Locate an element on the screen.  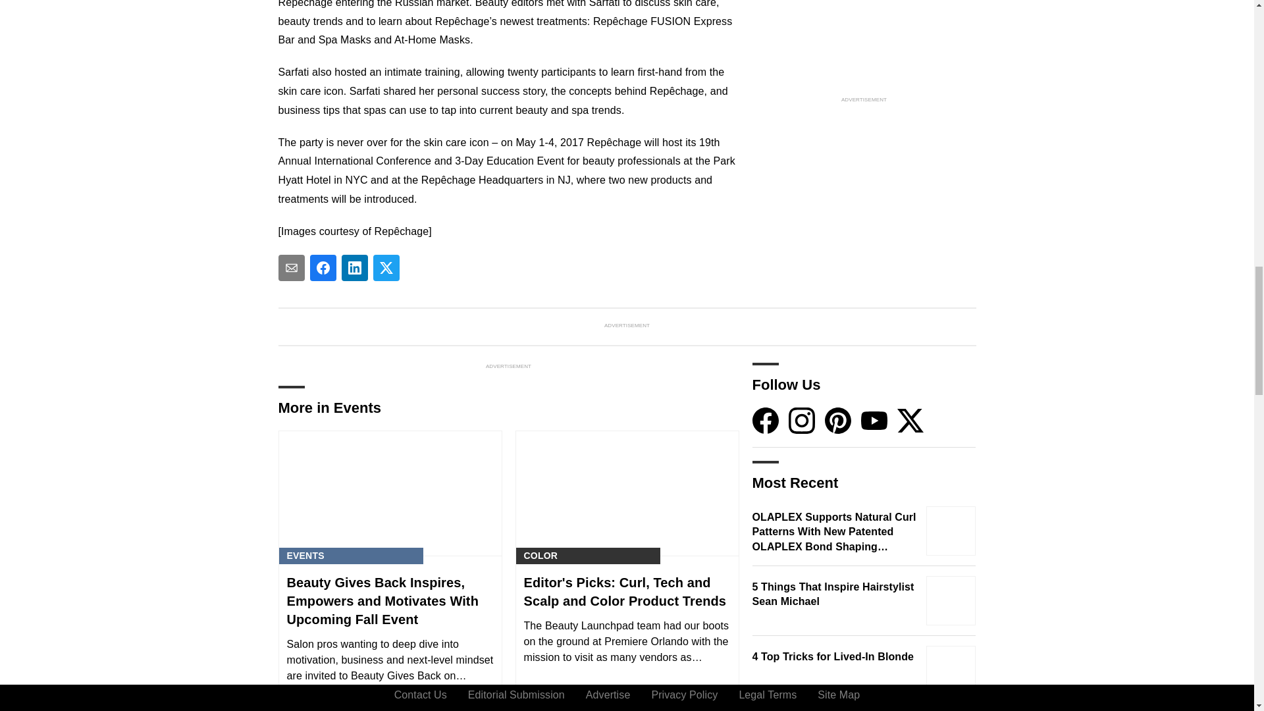
Share To linkedin is located at coordinates (354, 267).